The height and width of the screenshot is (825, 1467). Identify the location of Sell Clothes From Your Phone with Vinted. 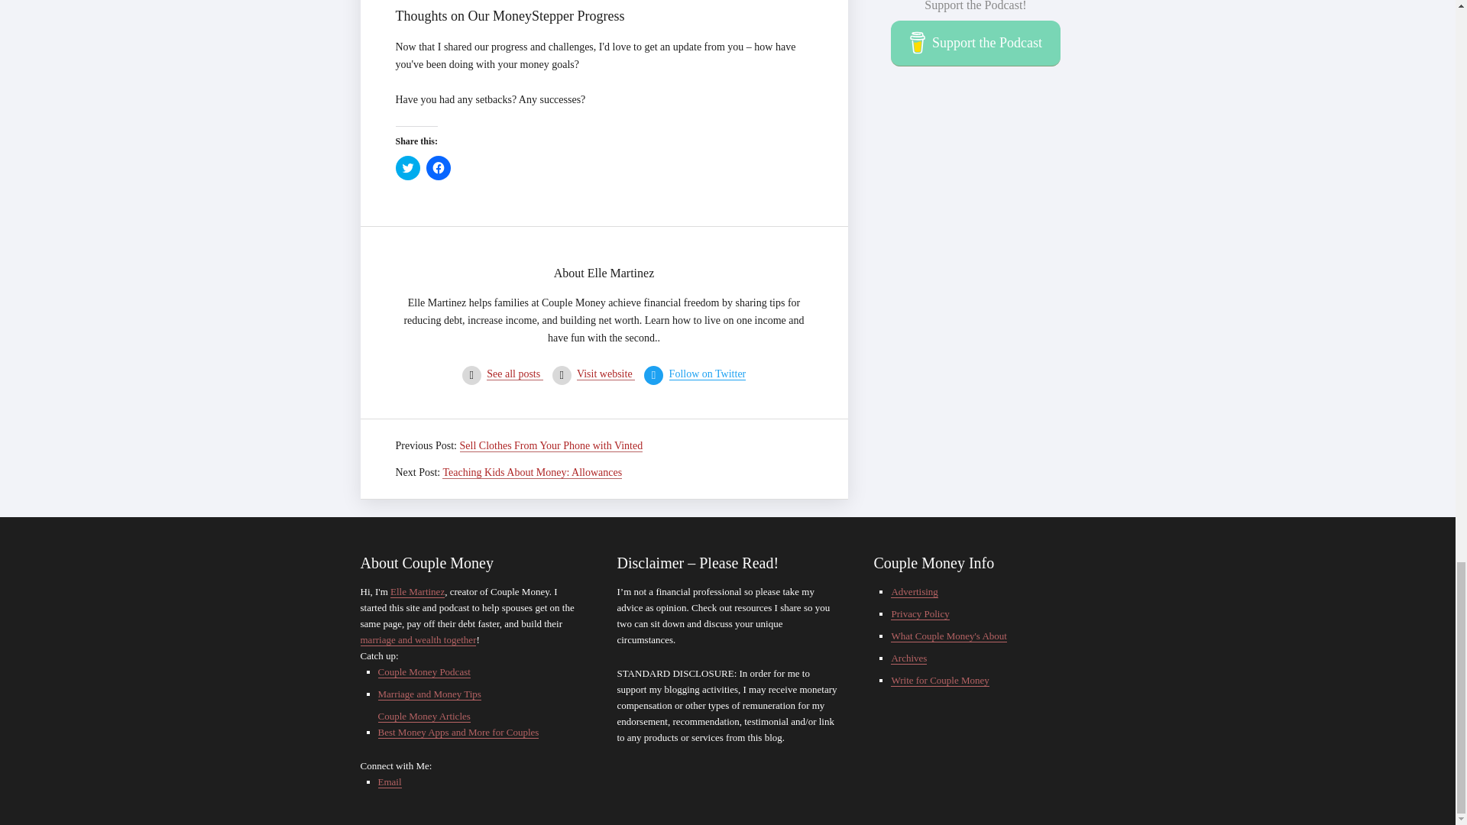
(552, 445).